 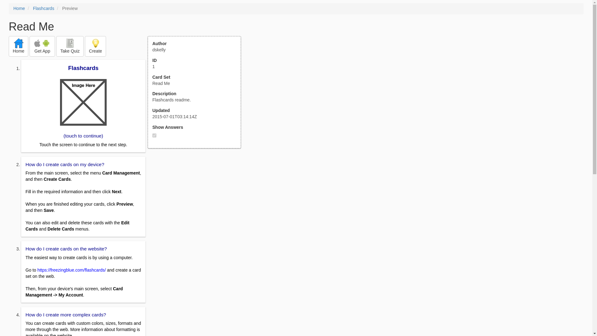 I want to click on Download the mobile app, so click(x=42, y=46).